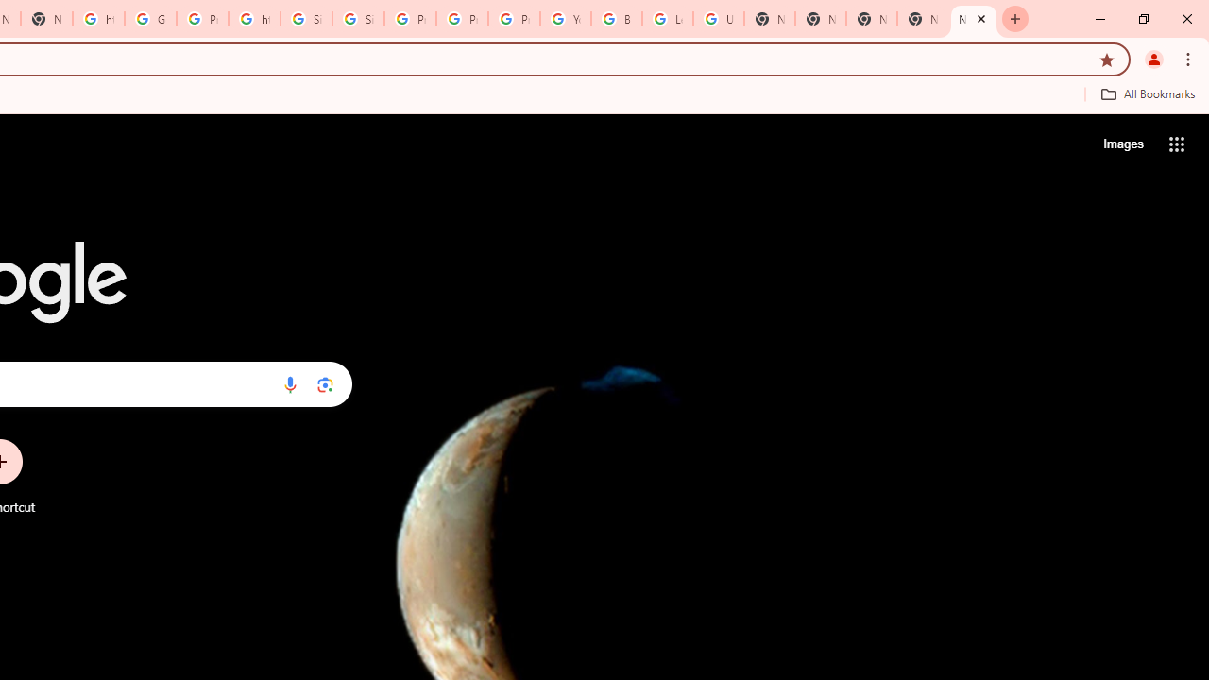 The width and height of the screenshot is (1209, 680). I want to click on New Tab, so click(871, 19).